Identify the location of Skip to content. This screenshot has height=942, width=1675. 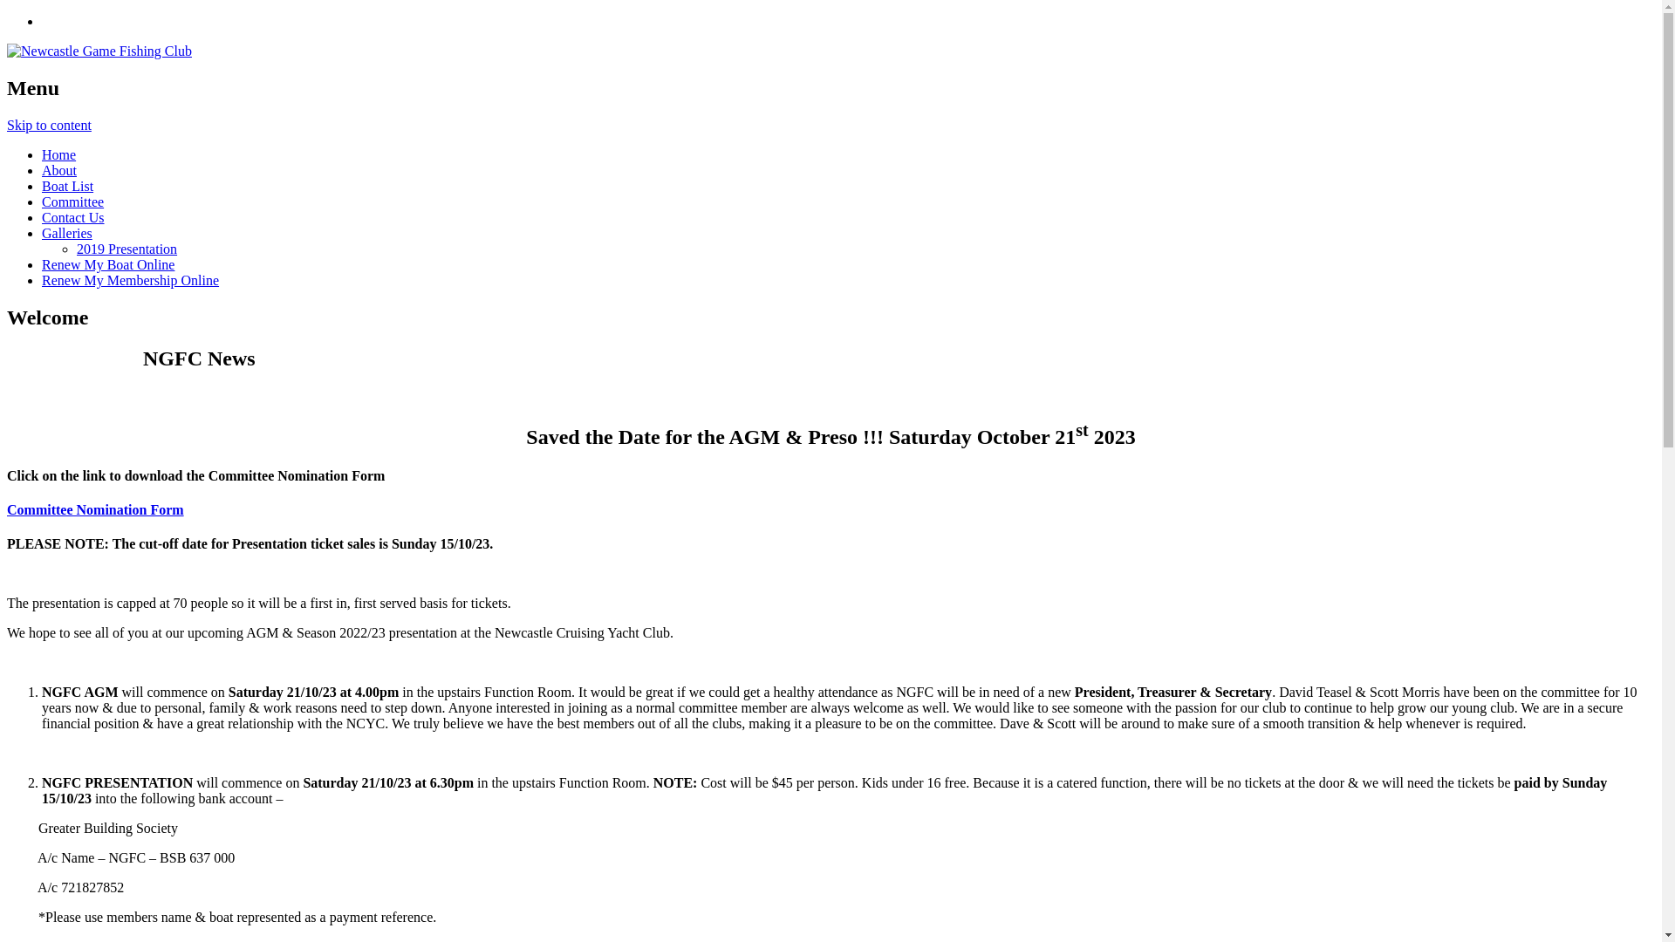
(49, 126).